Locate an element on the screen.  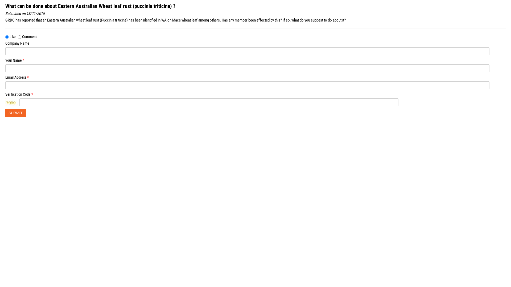
Comment is located at coordinates (20, 37).